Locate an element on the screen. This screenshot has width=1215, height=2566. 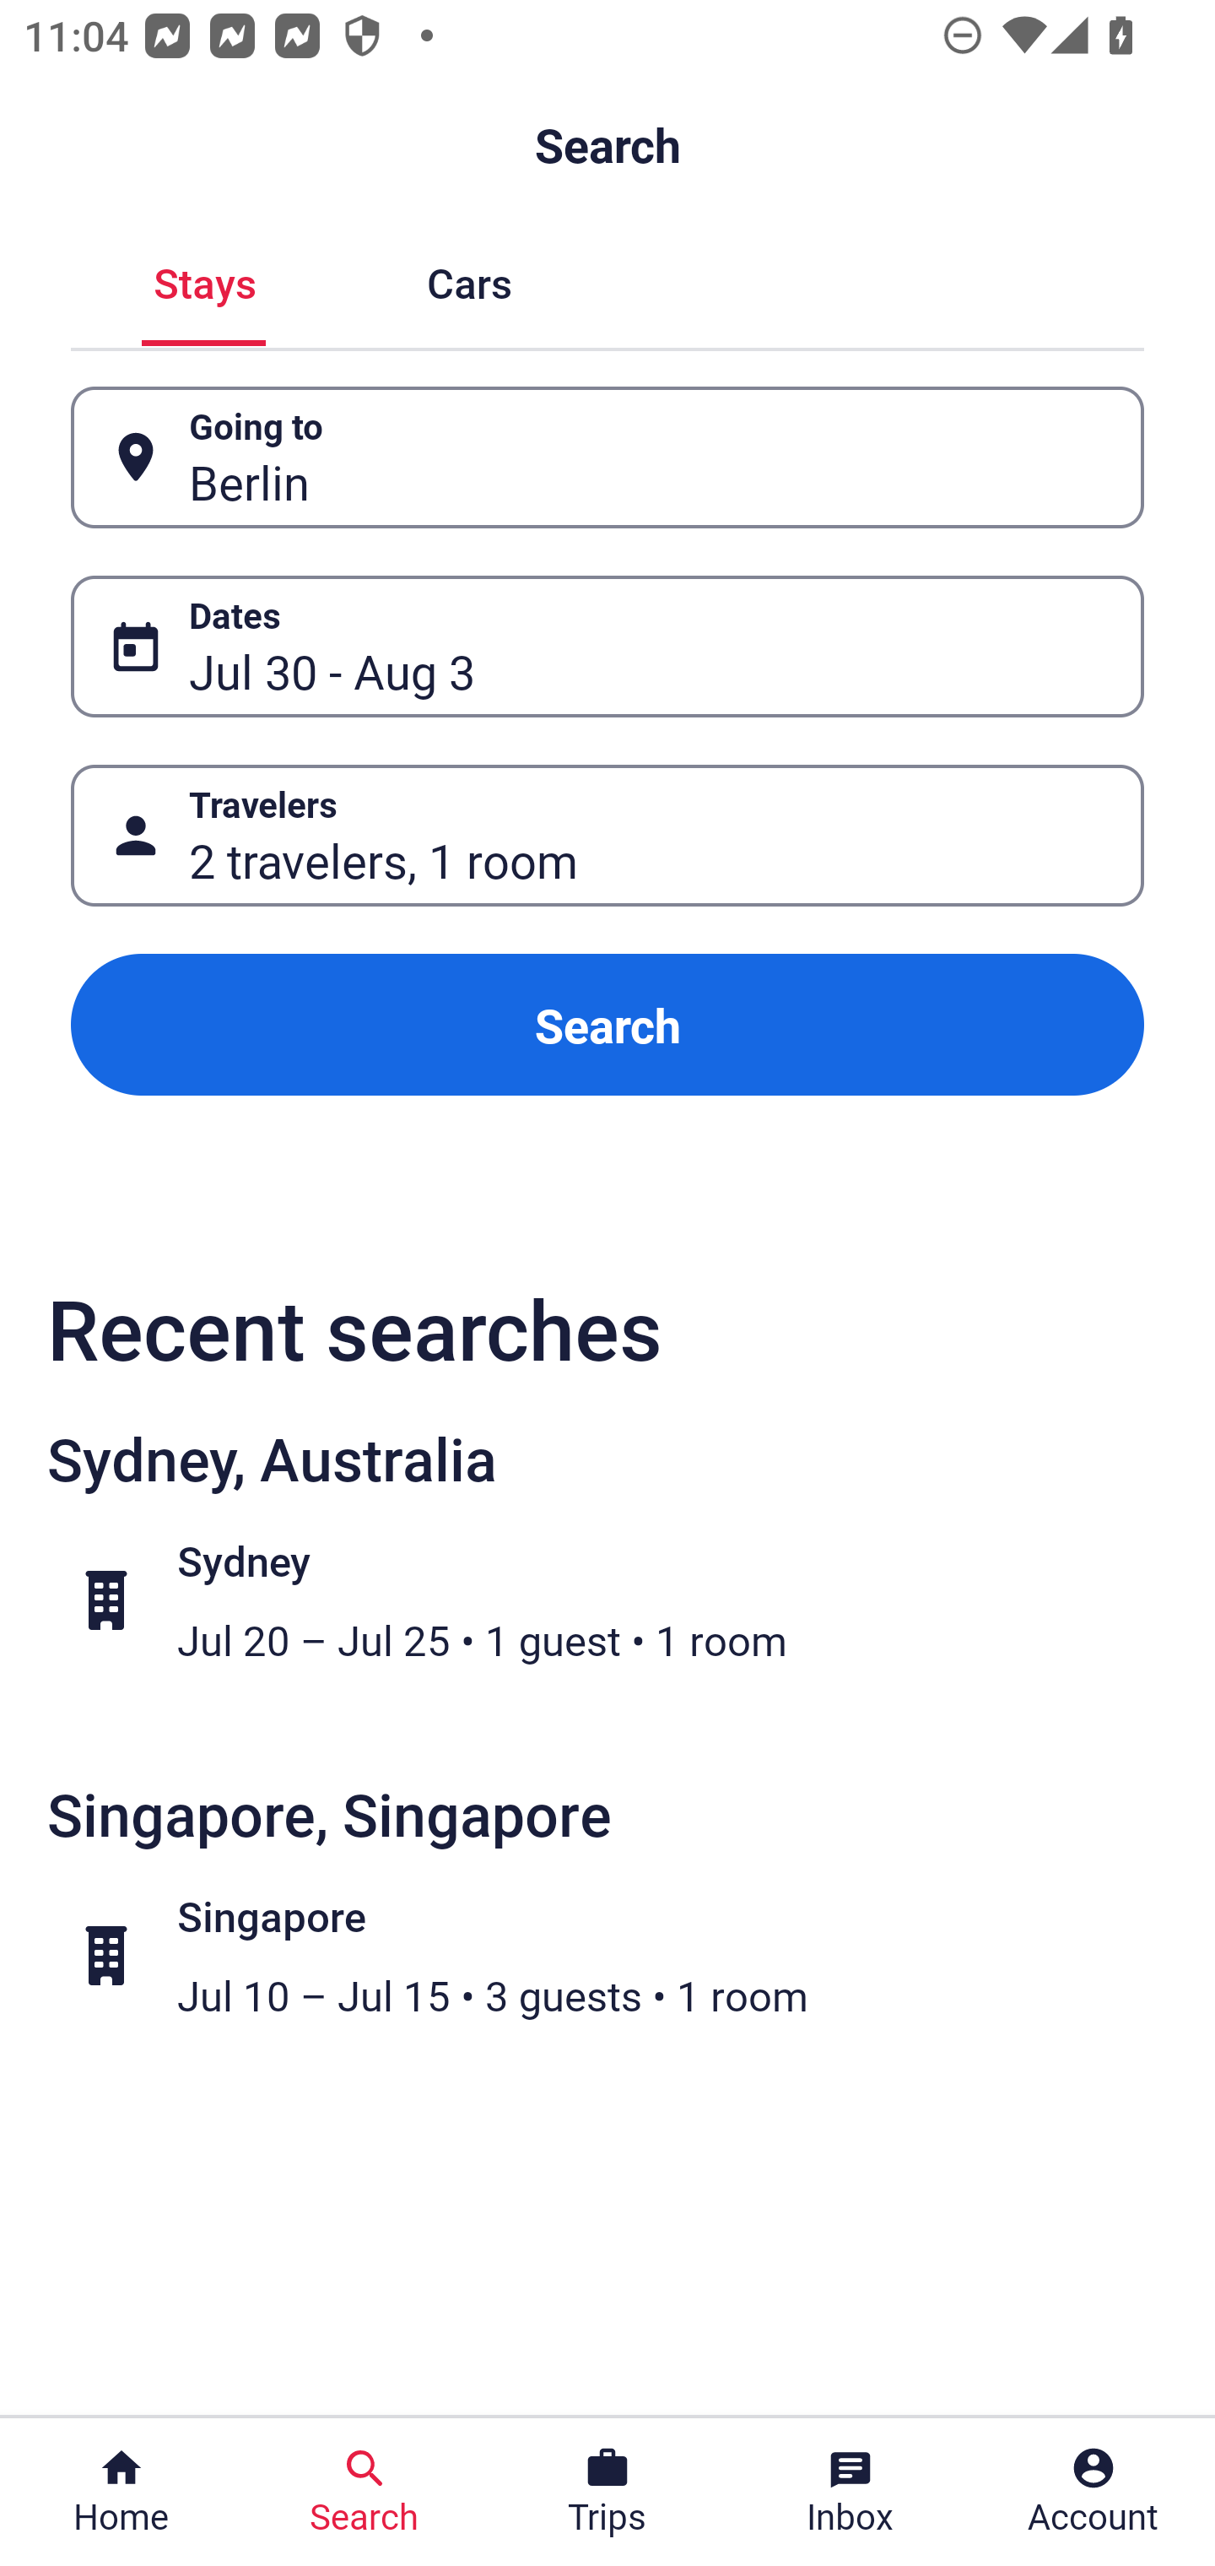
Dates Button Jul 30 - Aug 3 is located at coordinates (607, 647).